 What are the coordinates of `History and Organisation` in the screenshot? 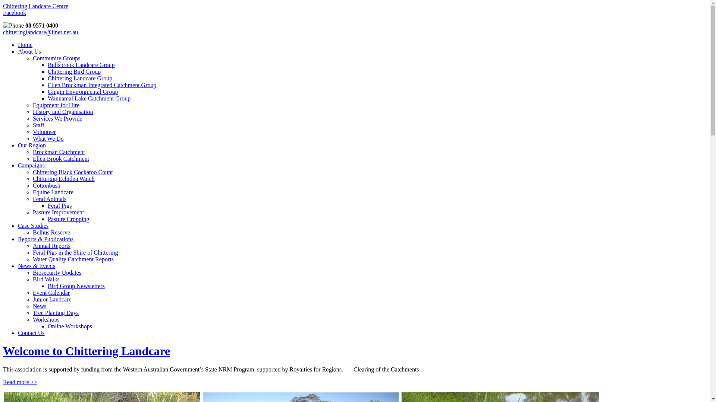 It's located at (63, 112).